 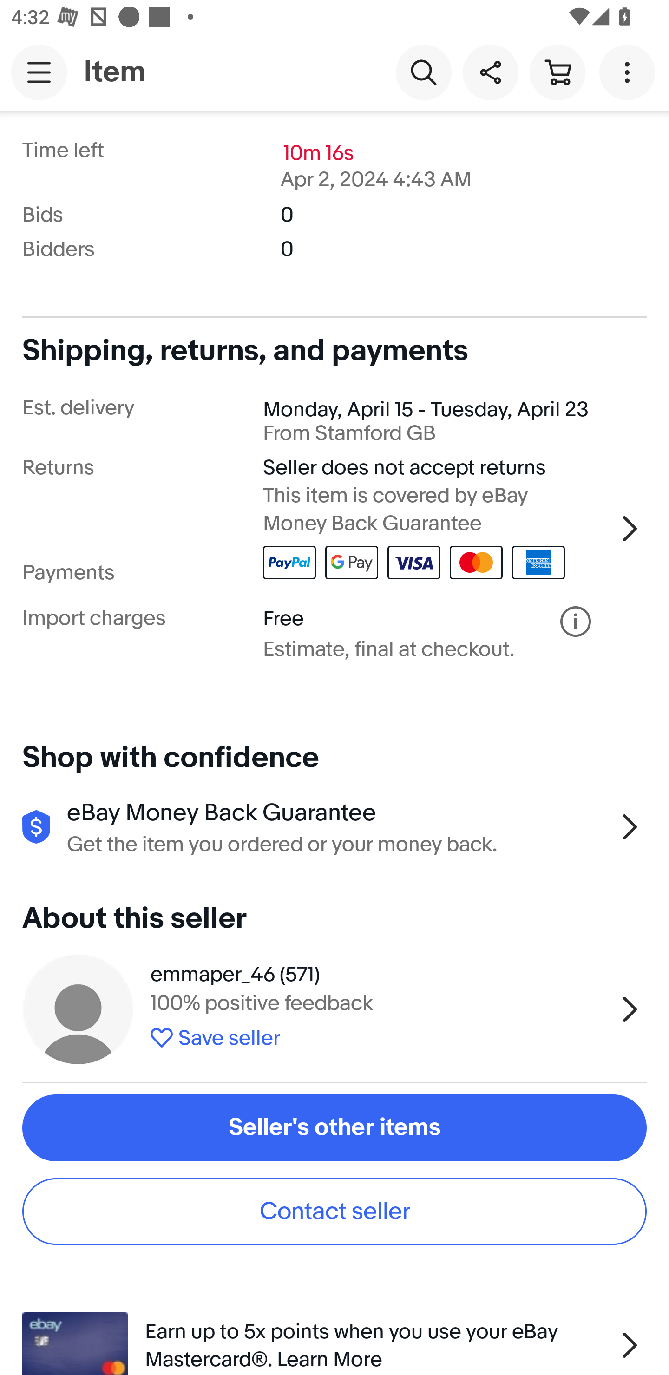 I want to click on Contact seller, so click(x=334, y=1211).